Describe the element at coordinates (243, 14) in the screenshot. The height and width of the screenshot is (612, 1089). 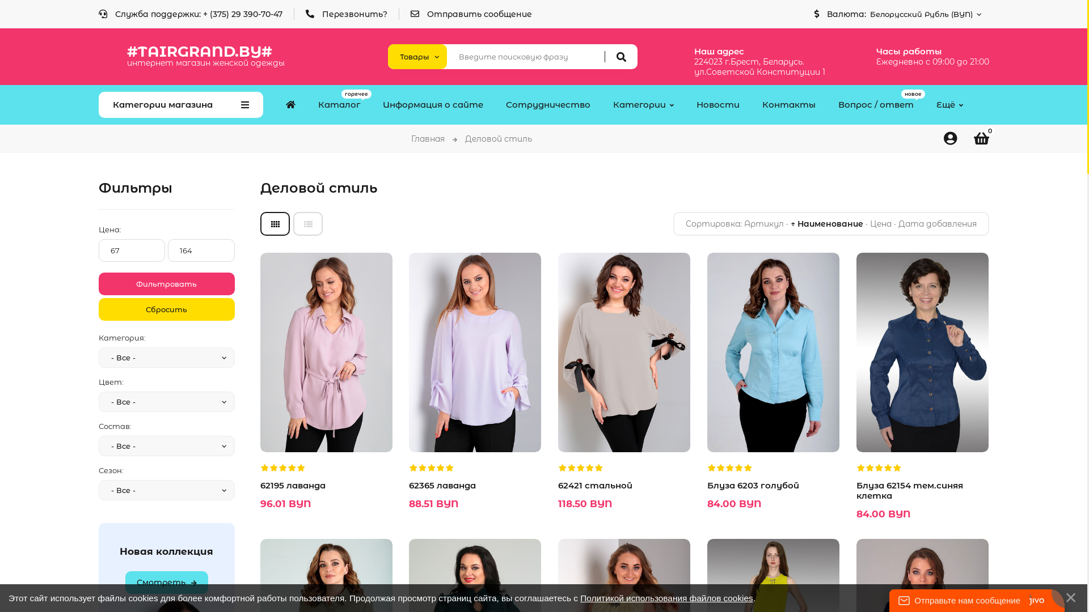
I see `+ (375) 29 390-70-47` at that location.